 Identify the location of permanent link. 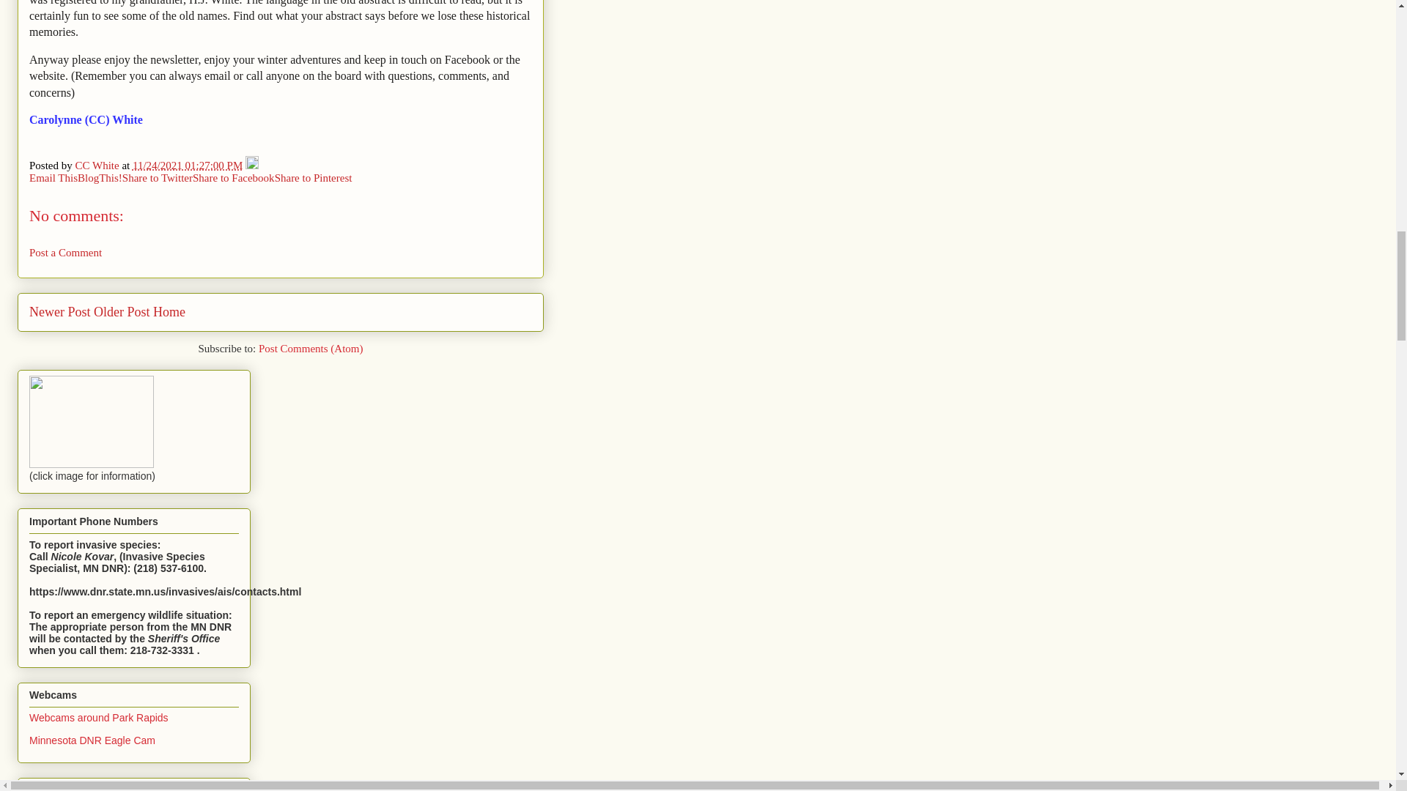
(187, 166).